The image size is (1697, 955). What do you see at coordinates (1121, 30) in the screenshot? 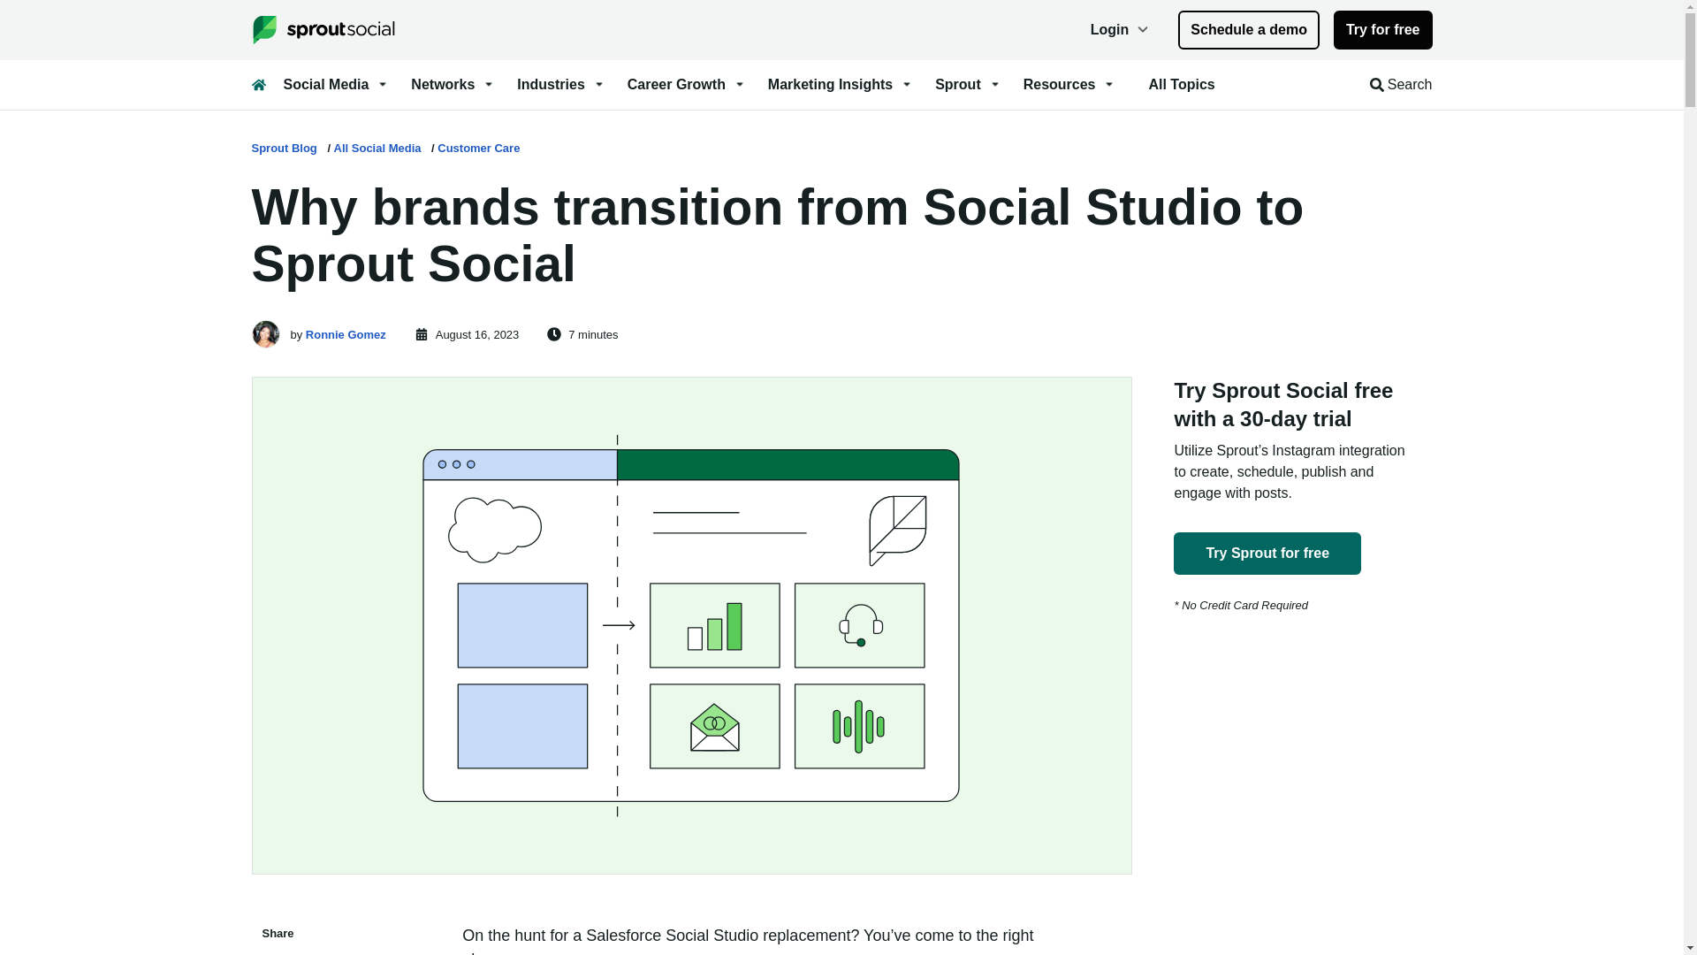
I see `Login` at bounding box center [1121, 30].